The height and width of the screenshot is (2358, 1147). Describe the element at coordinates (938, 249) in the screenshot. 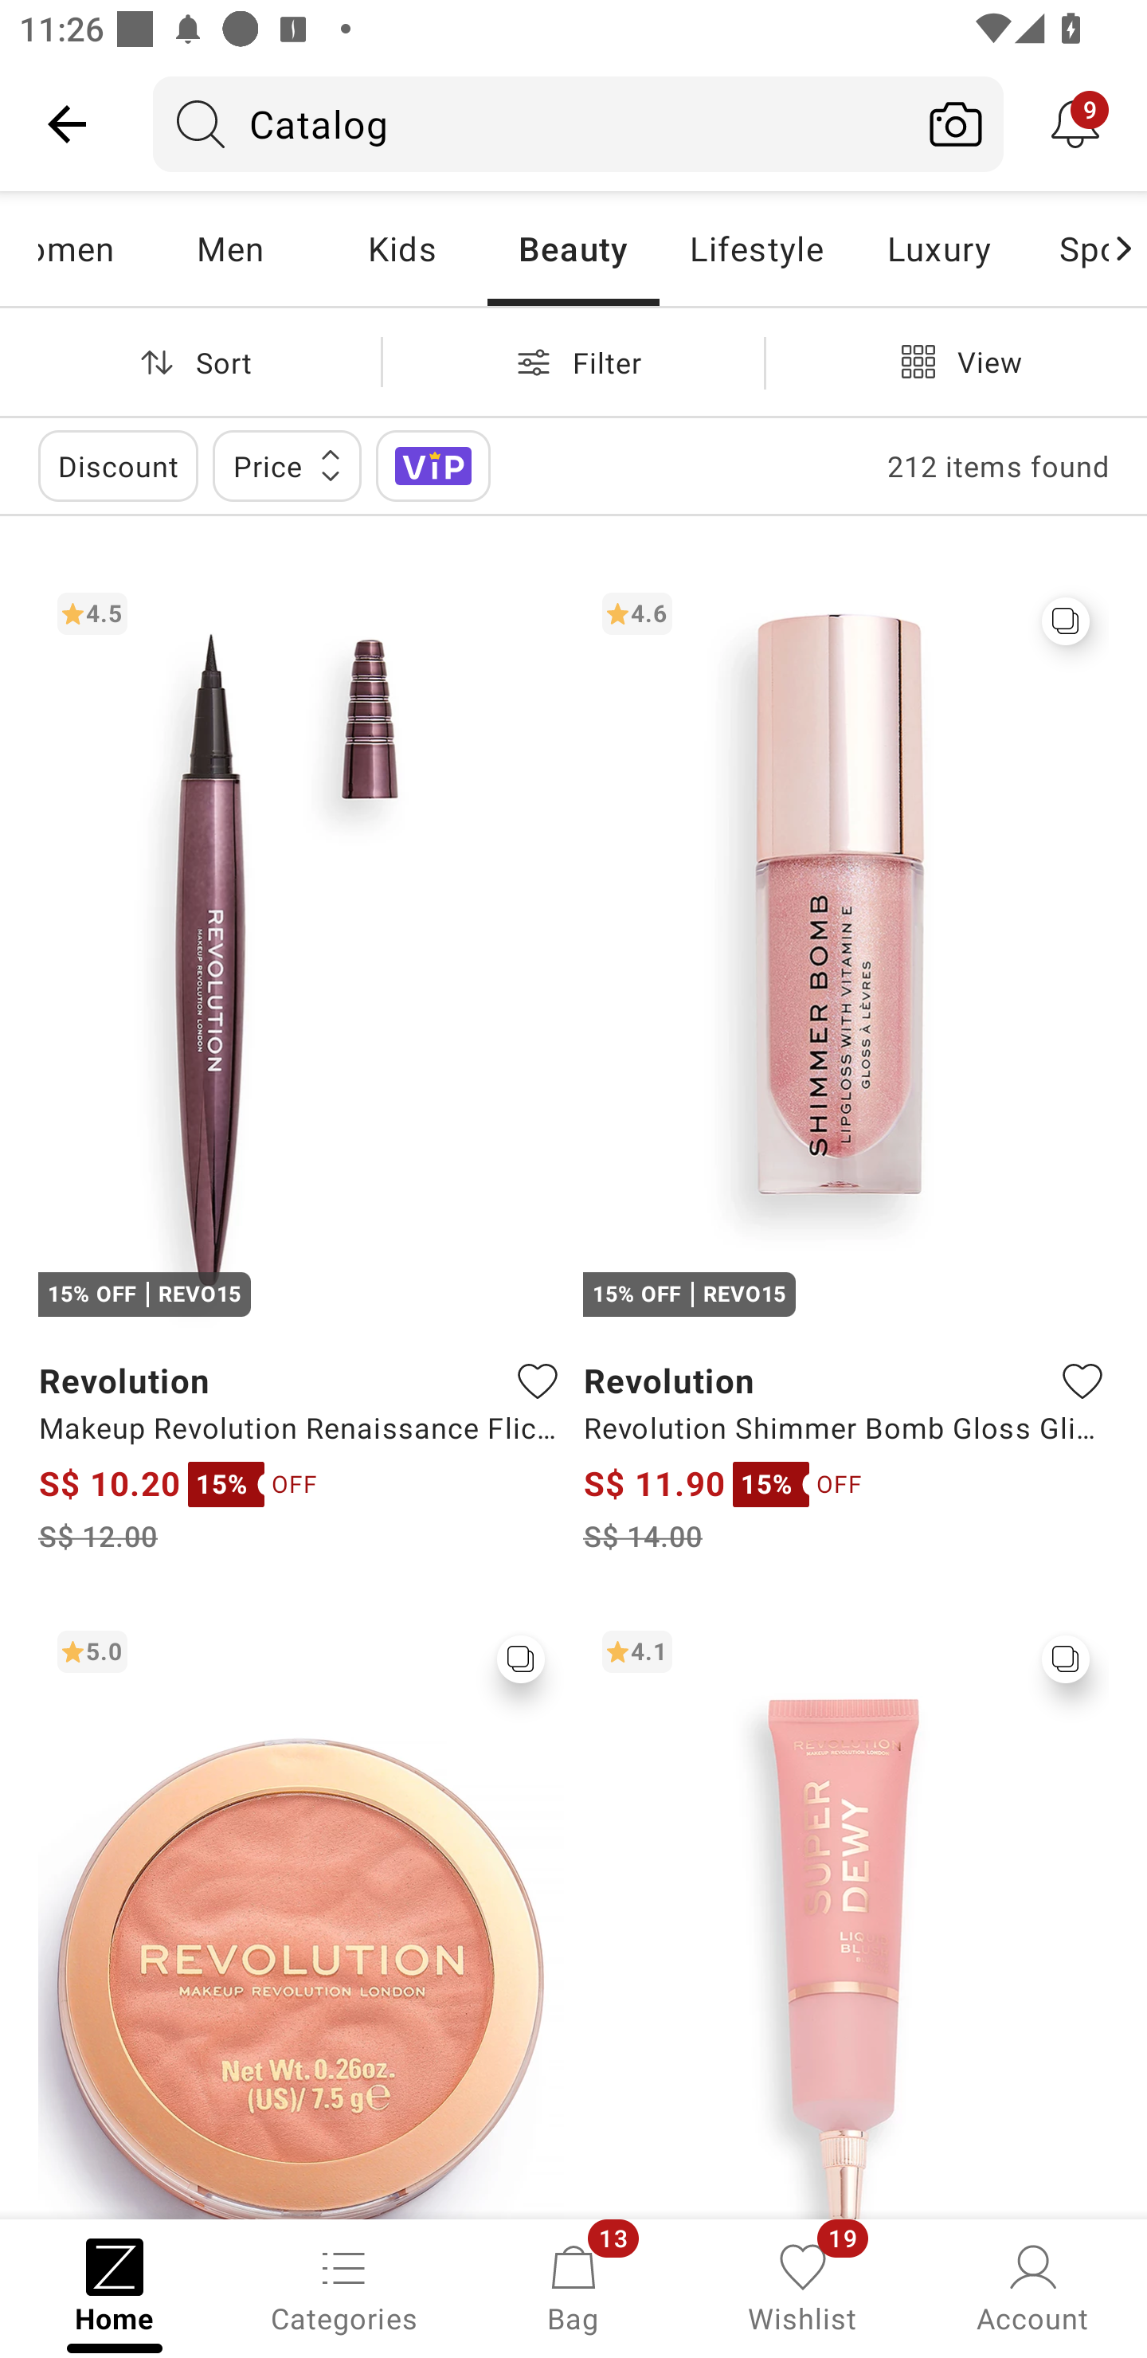

I see `Luxury` at that location.